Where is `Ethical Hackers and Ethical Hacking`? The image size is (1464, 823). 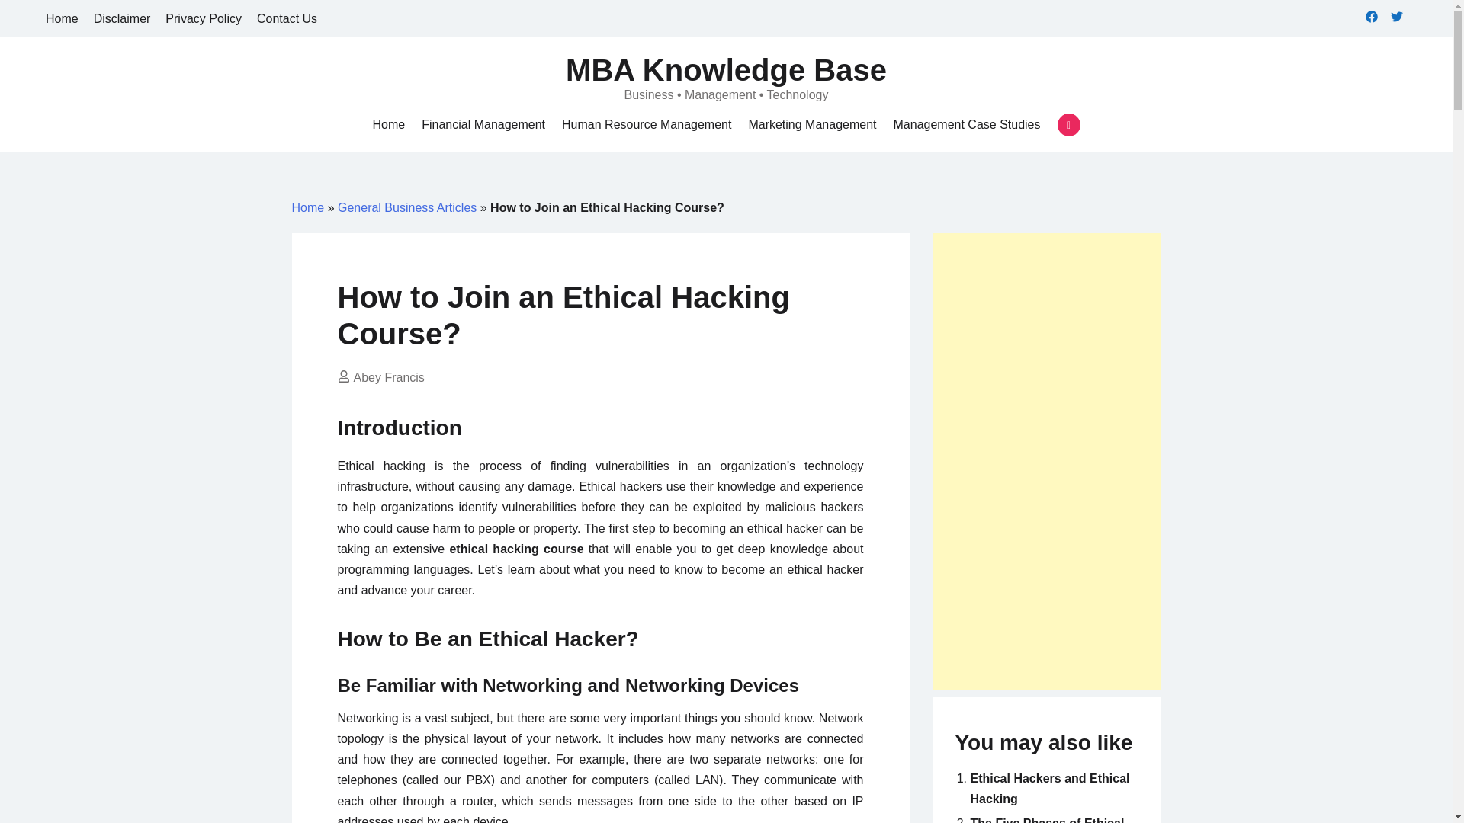 Ethical Hackers and Ethical Hacking is located at coordinates (1049, 789).